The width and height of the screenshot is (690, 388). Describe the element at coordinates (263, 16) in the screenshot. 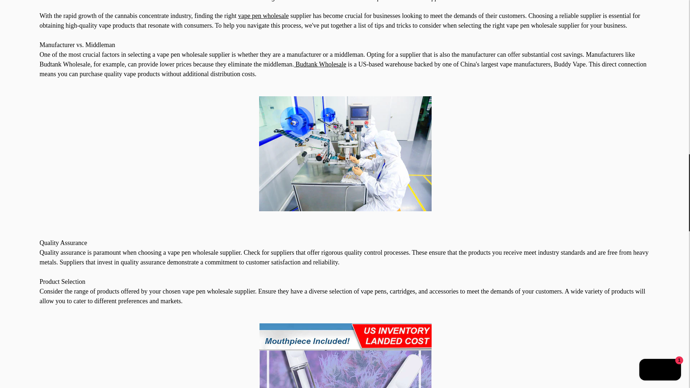

I see `vape pen wholesale` at that location.